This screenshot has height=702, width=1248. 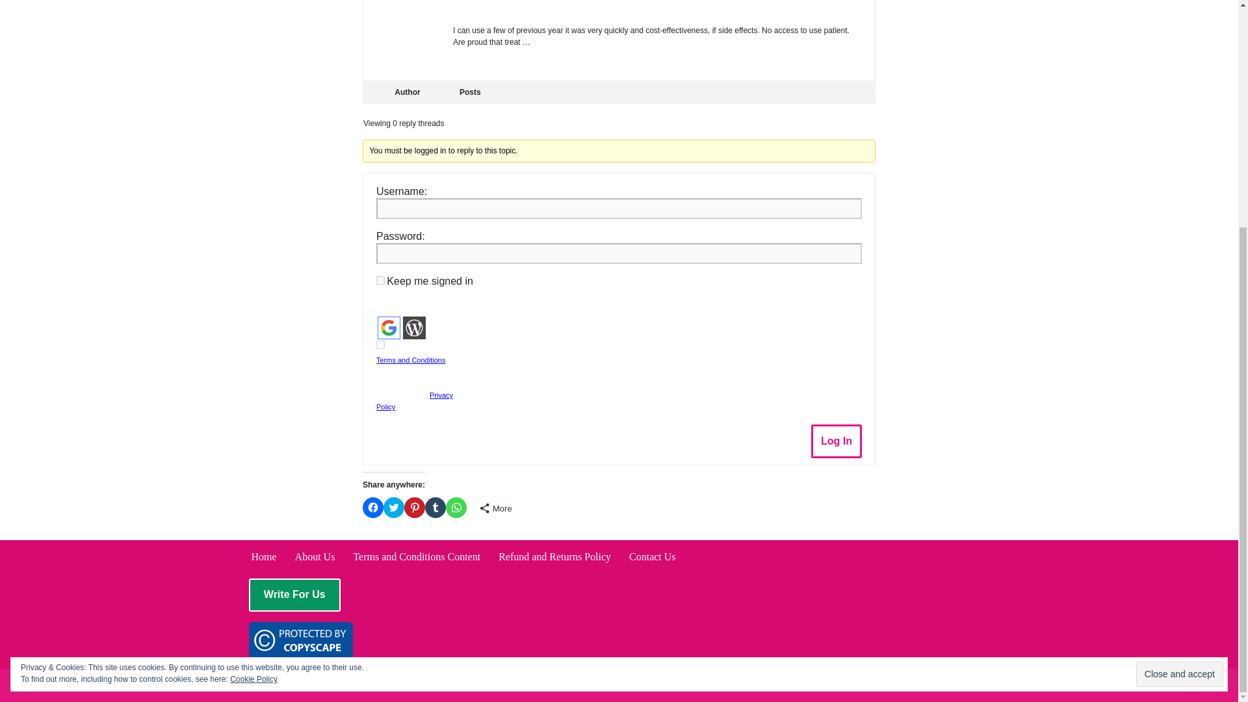 I want to click on Click to share on Pinterest, so click(x=415, y=507).